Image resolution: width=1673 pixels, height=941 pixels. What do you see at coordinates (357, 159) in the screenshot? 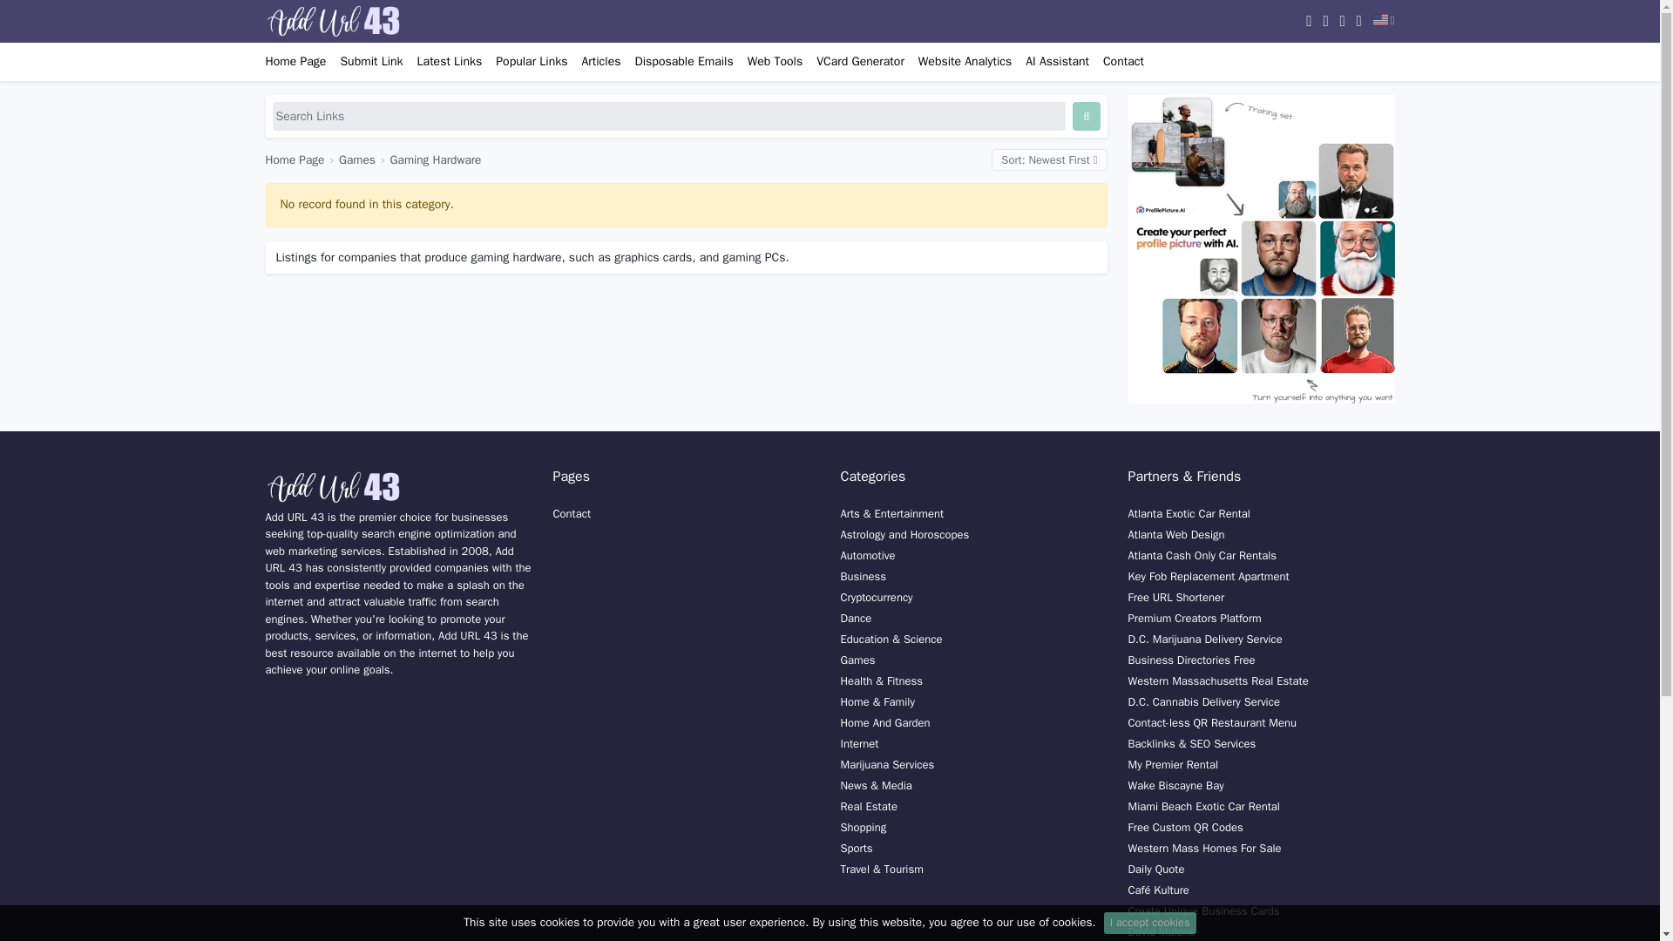
I see `Games` at bounding box center [357, 159].